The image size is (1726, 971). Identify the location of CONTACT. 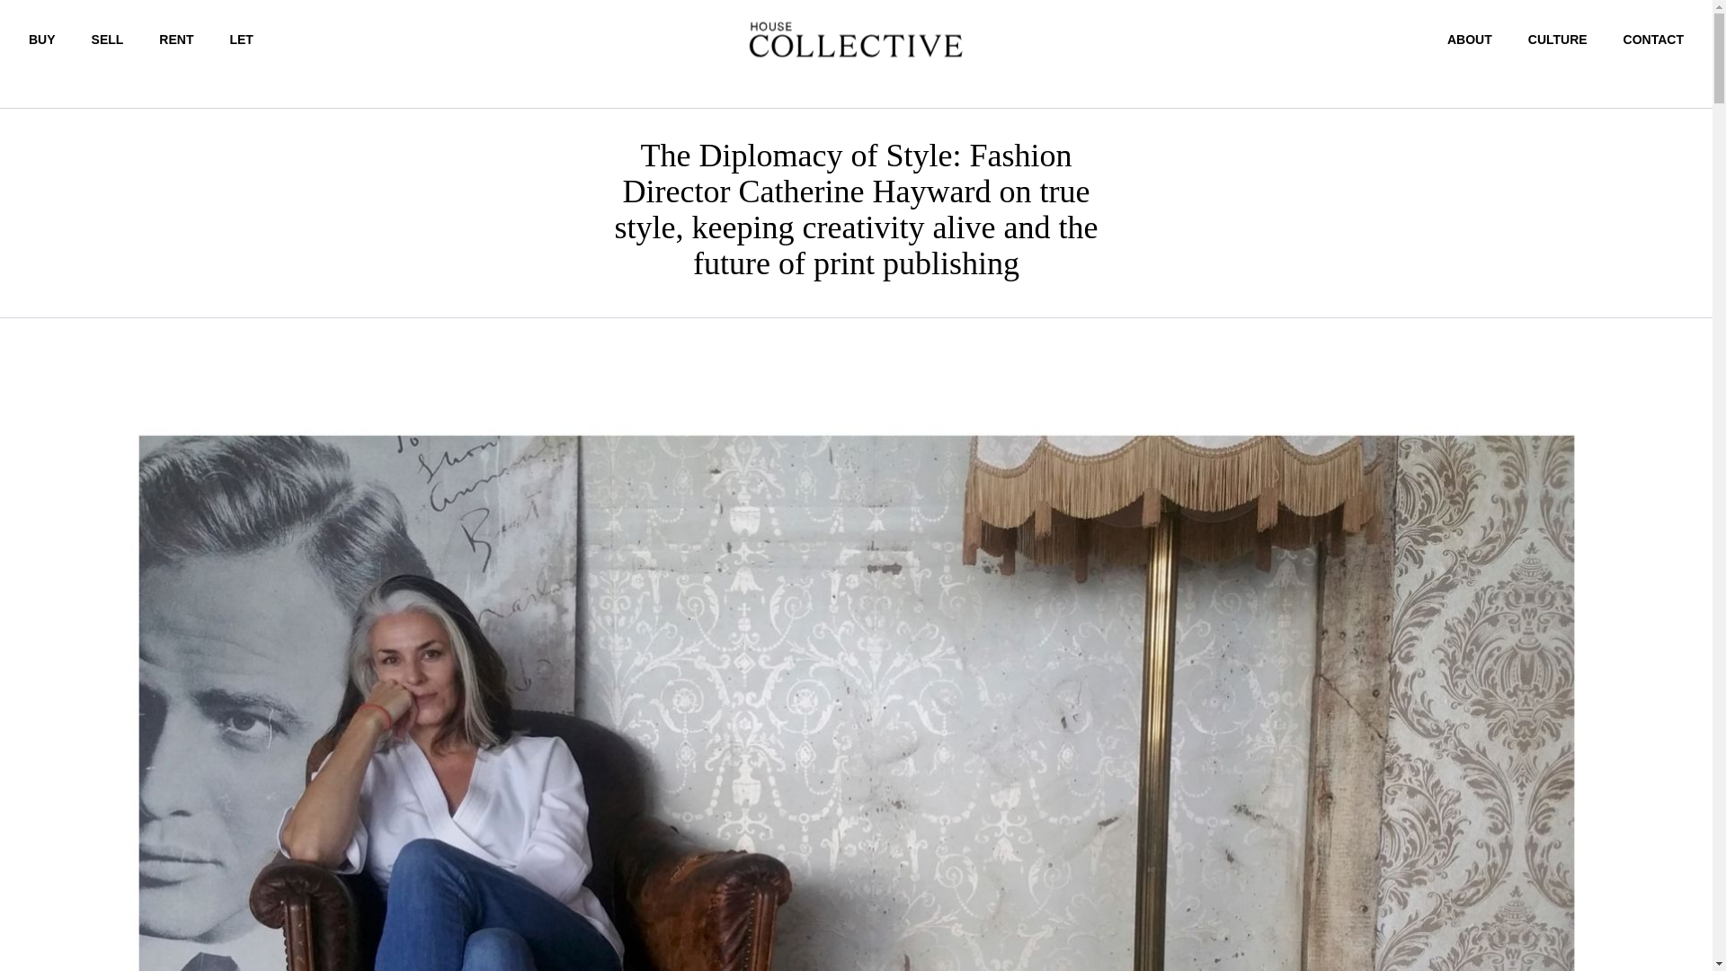
(1654, 40).